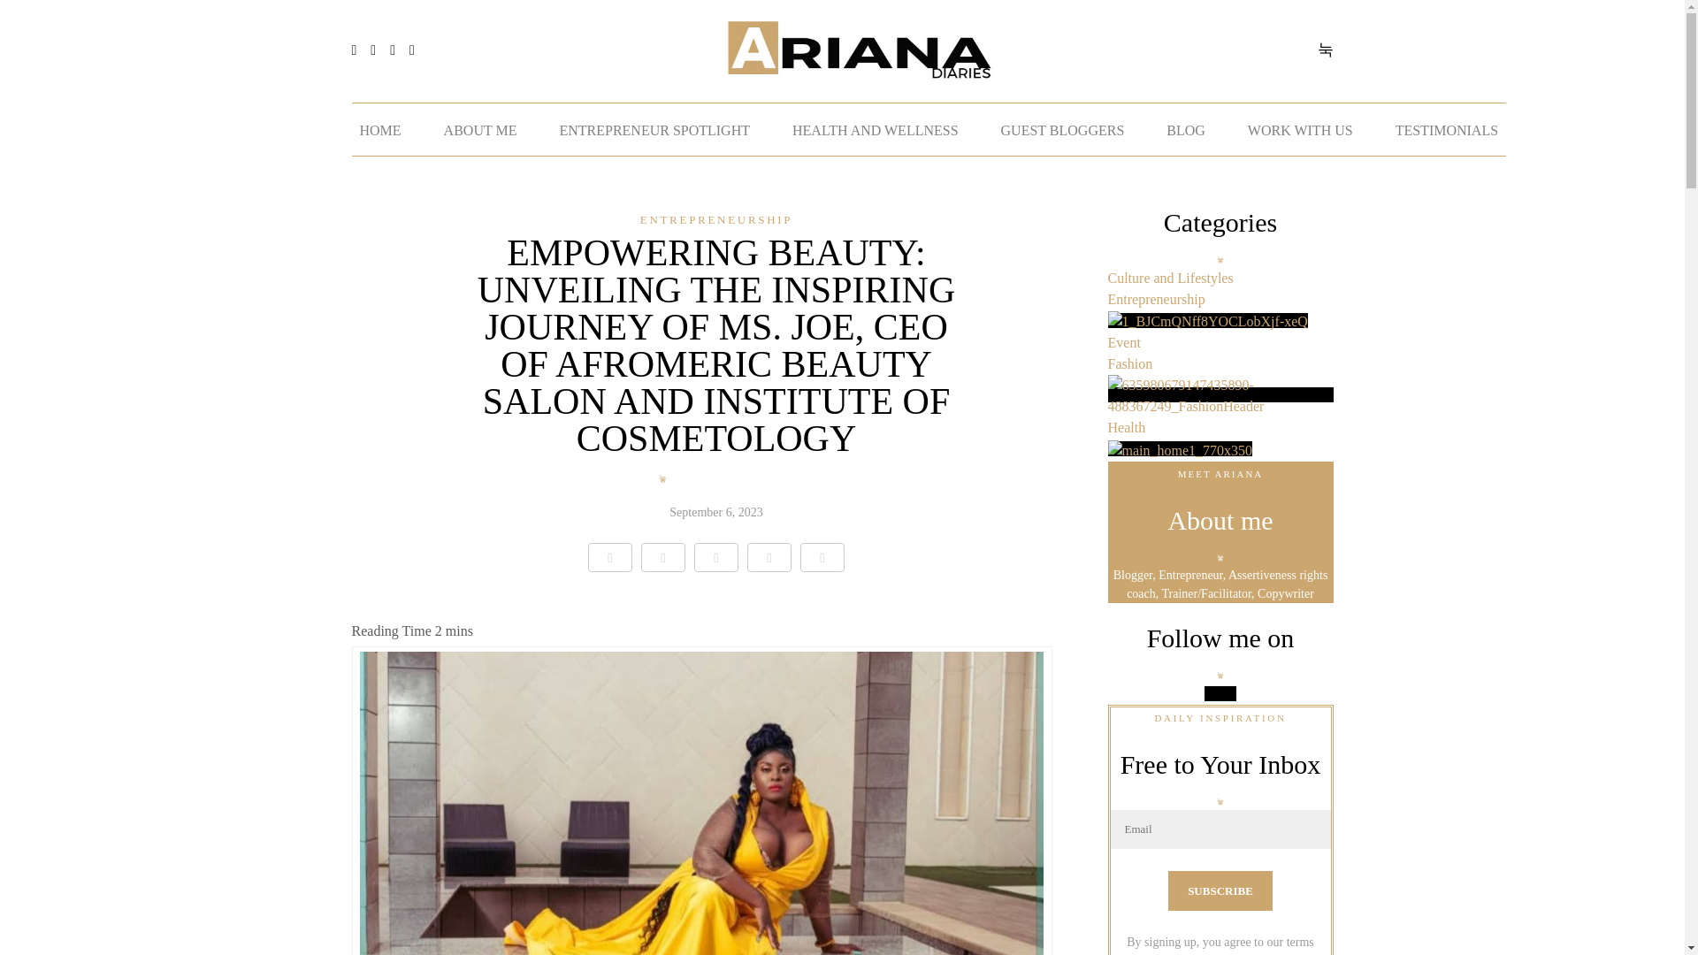 The width and height of the screenshot is (1698, 955). I want to click on BLOG, so click(1185, 129).